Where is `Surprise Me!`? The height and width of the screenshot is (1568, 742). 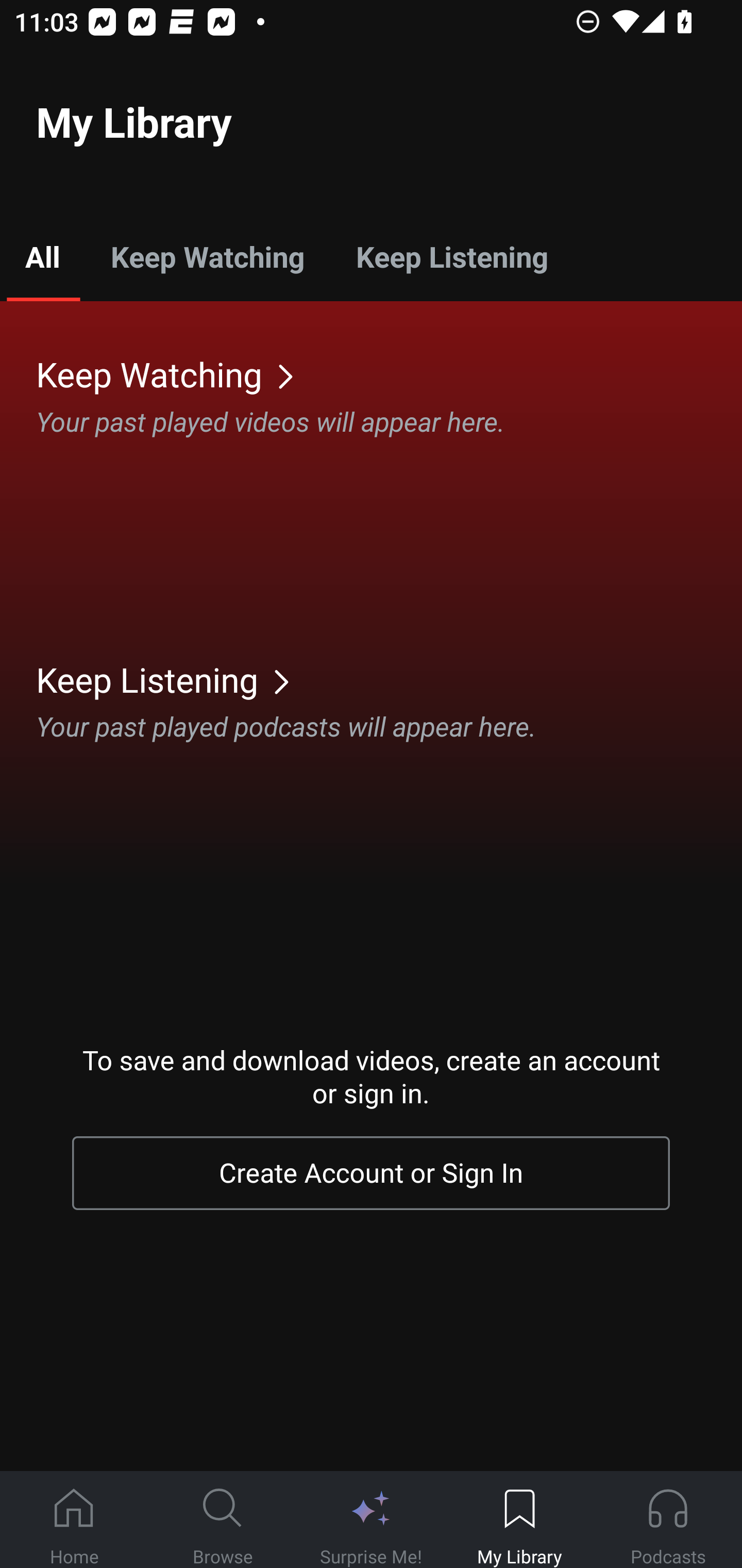
Surprise Me! is located at coordinates (371, 1520).